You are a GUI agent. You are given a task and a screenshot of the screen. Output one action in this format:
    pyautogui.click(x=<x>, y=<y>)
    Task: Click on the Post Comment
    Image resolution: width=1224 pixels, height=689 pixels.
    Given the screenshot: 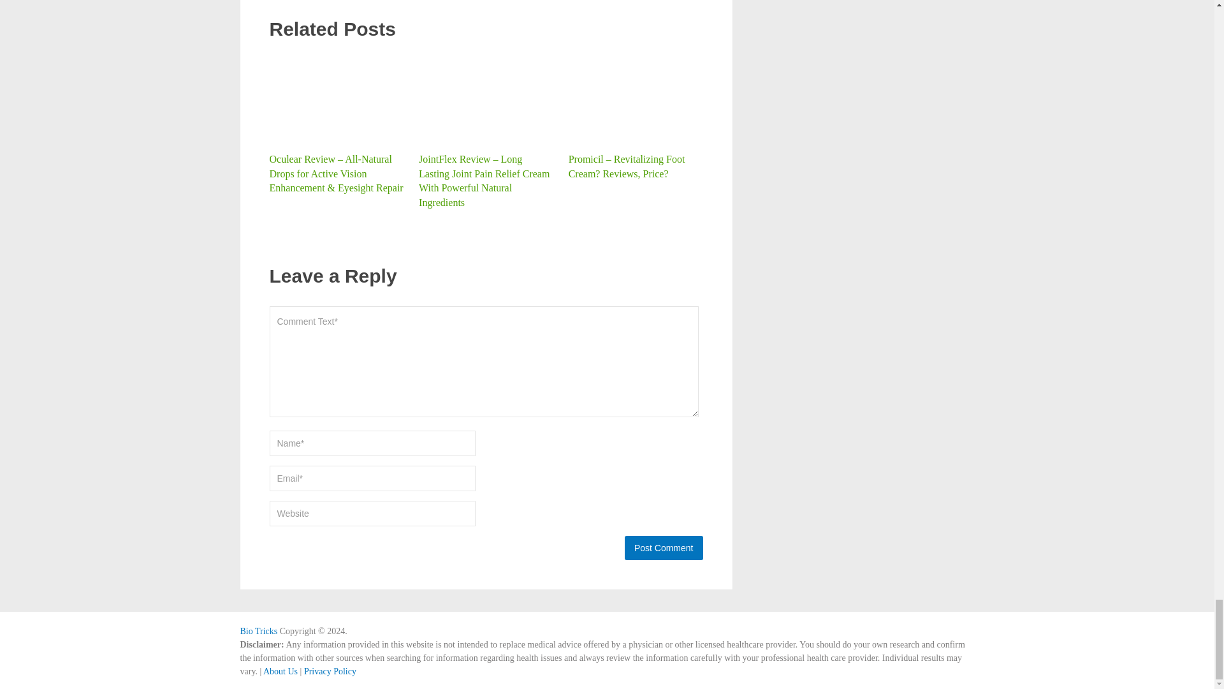 What is the action you would take?
    pyautogui.click(x=663, y=548)
    